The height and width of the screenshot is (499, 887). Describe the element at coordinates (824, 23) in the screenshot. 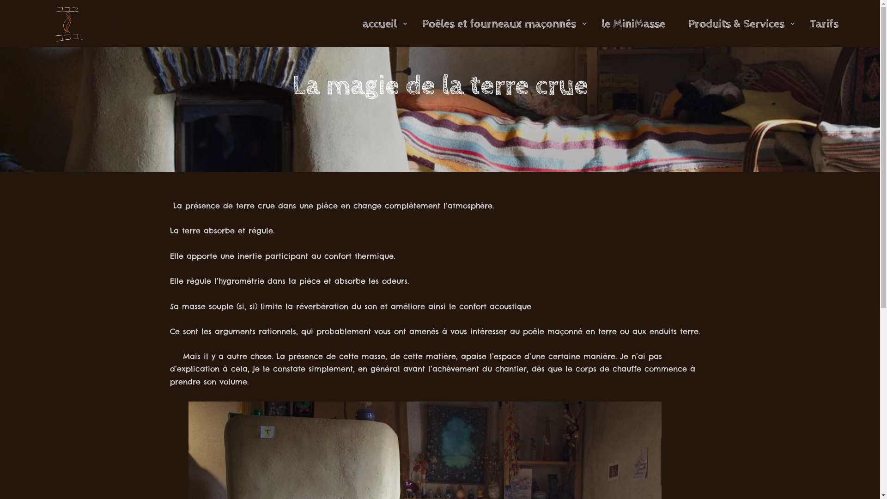

I see `Tarifs` at that location.